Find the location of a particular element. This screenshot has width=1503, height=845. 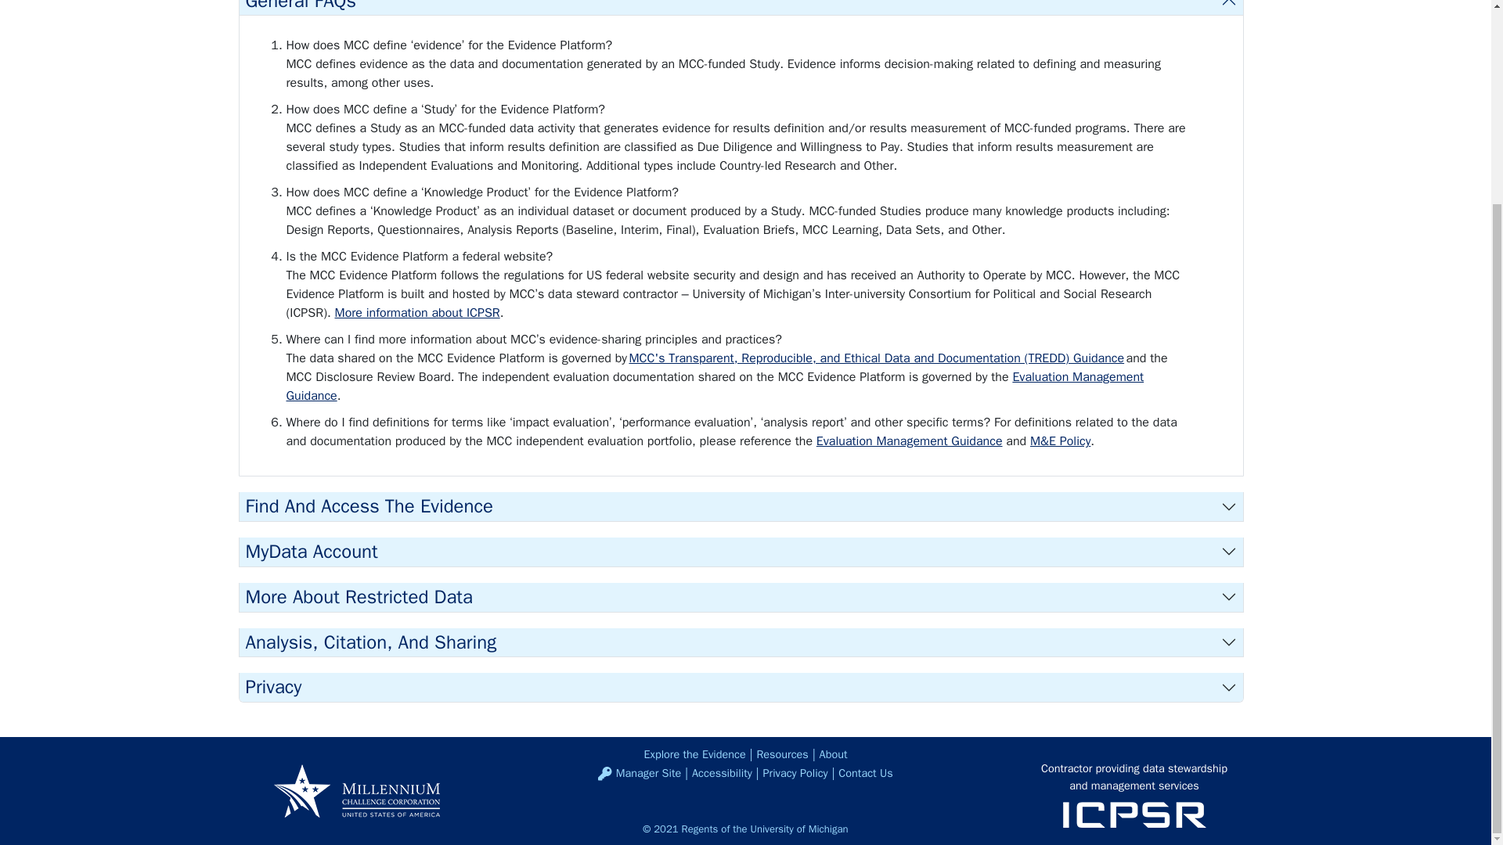

MyData Account is located at coordinates (741, 551).